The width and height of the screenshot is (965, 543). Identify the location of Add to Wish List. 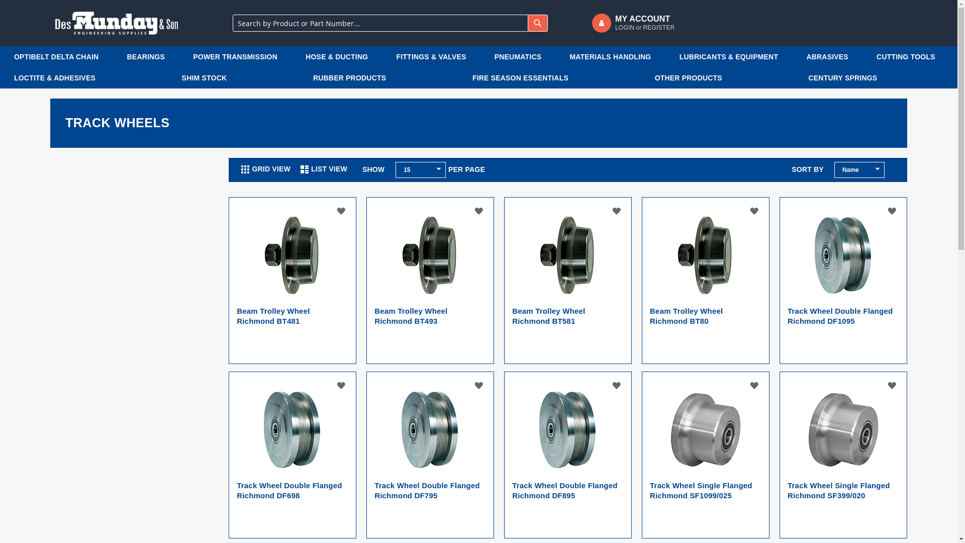
(342, 211).